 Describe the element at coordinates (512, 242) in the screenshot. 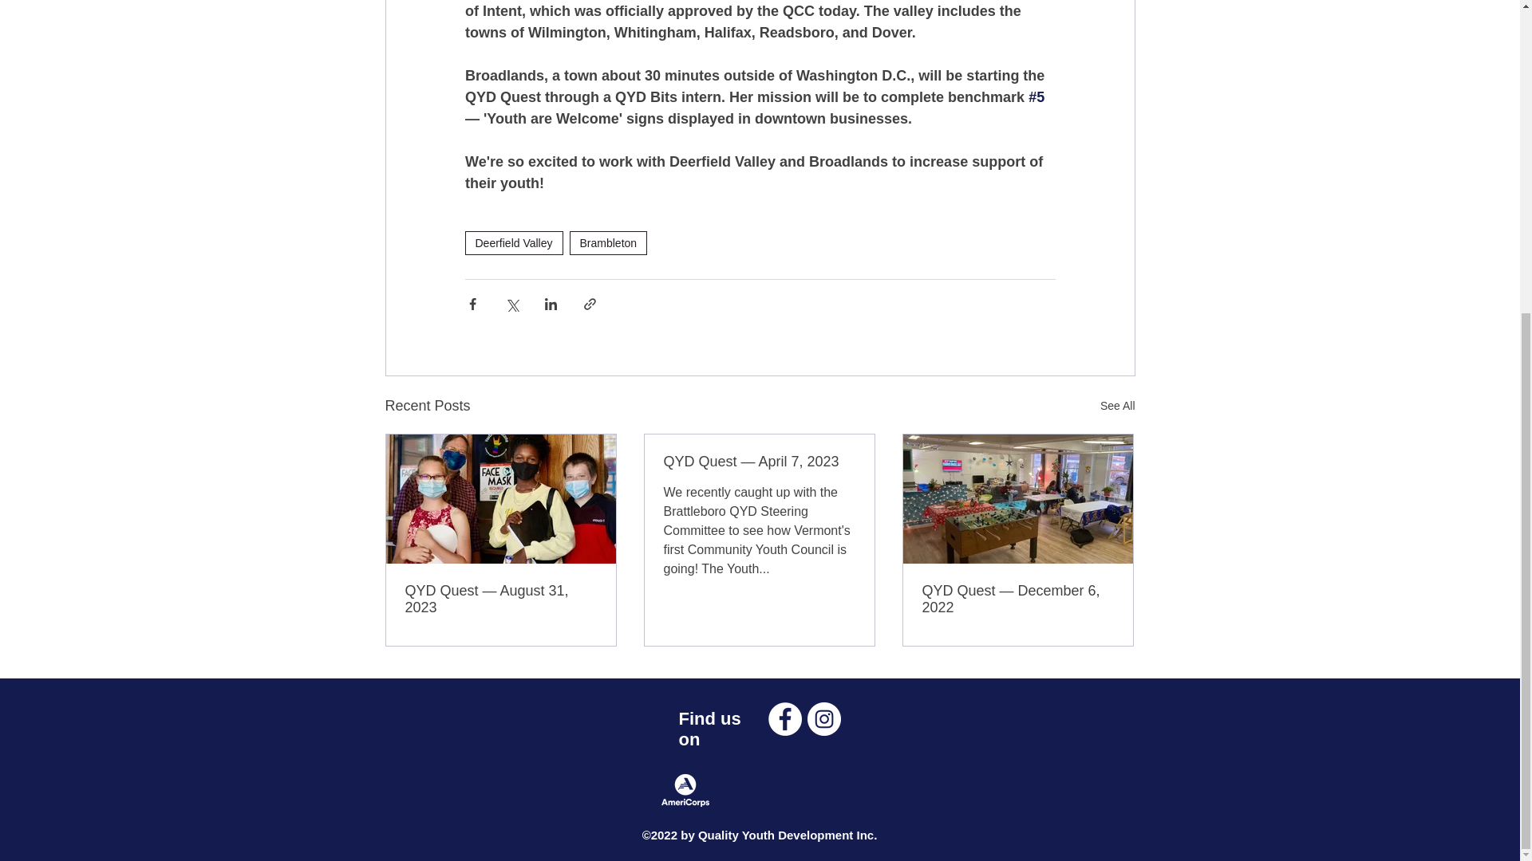

I see `Deerfield Valley` at that location.